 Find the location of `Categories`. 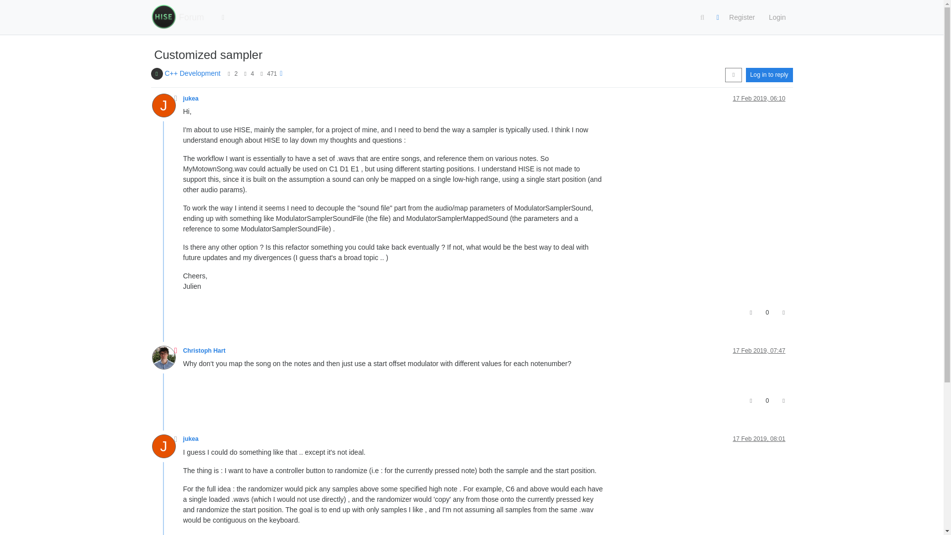

Categories is located at coordinates (223, 18).